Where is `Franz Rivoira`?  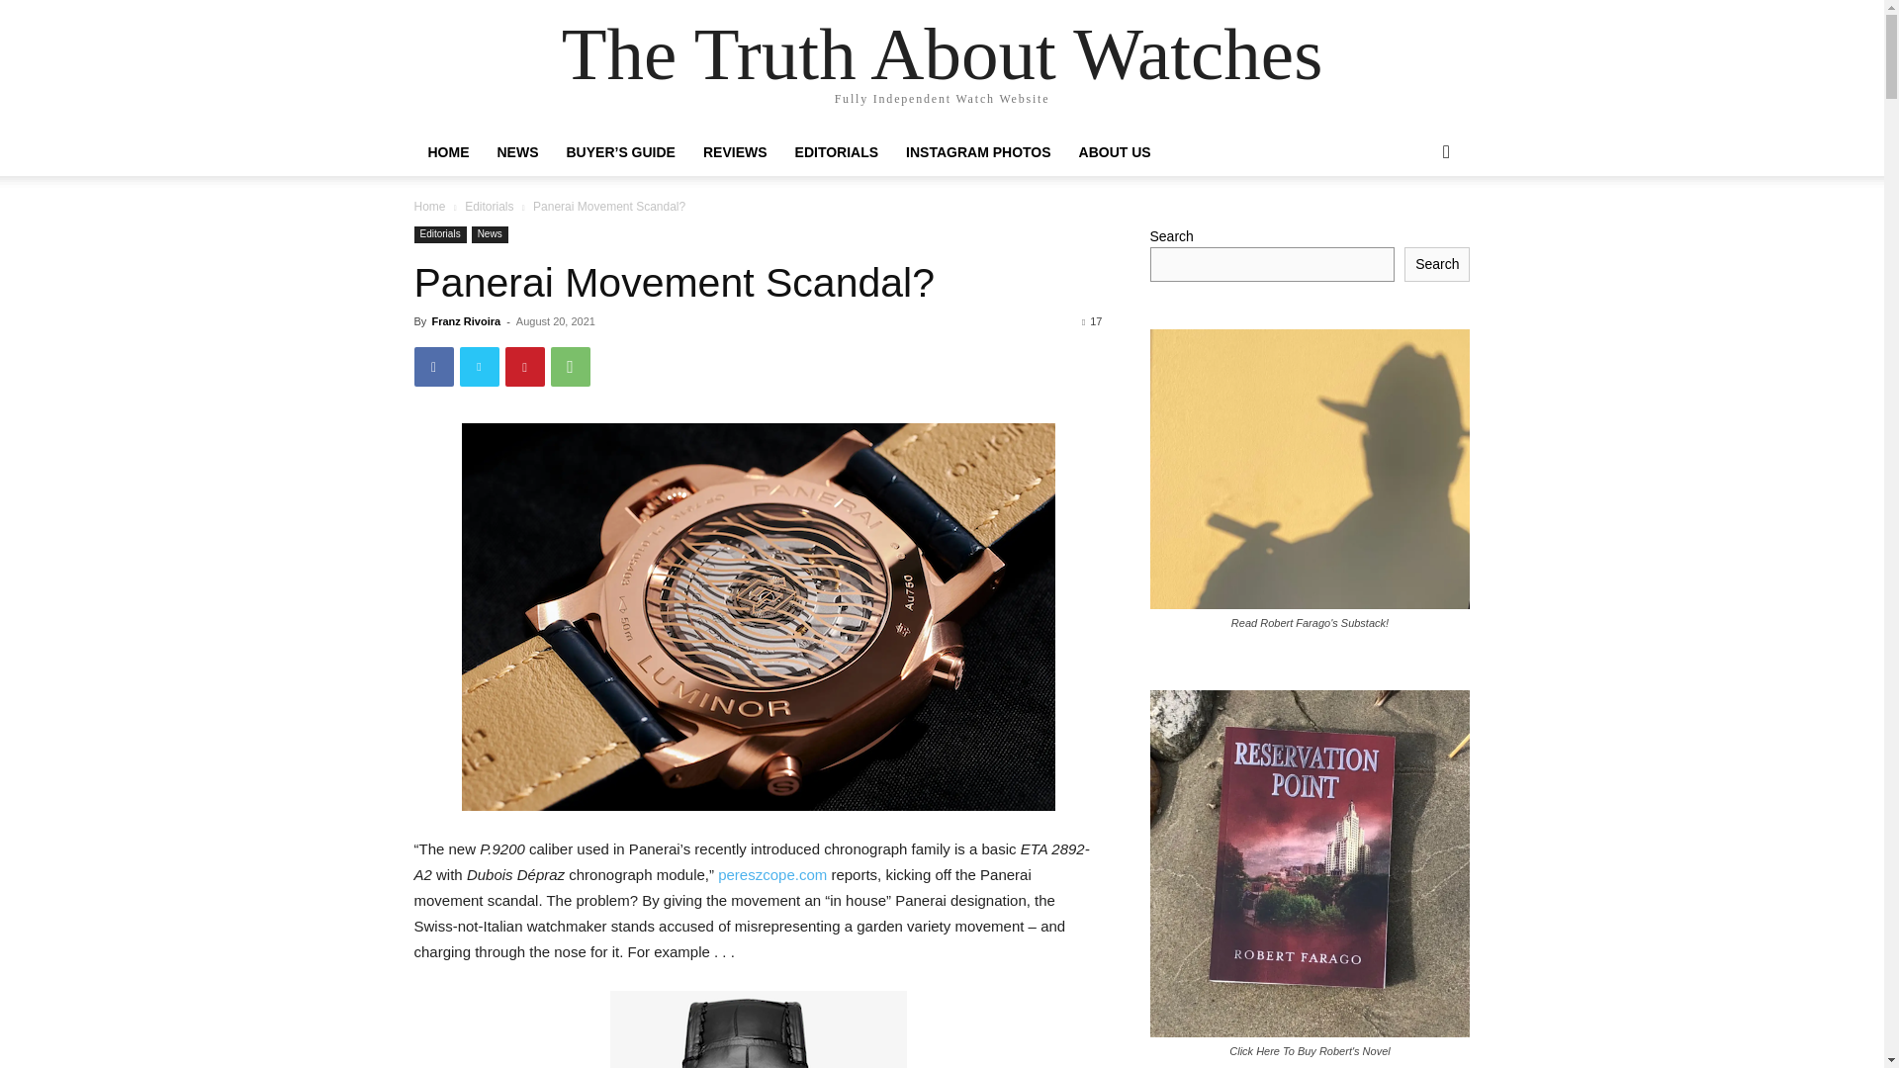
Franz Rivoira is located at coordinates (465, 320).